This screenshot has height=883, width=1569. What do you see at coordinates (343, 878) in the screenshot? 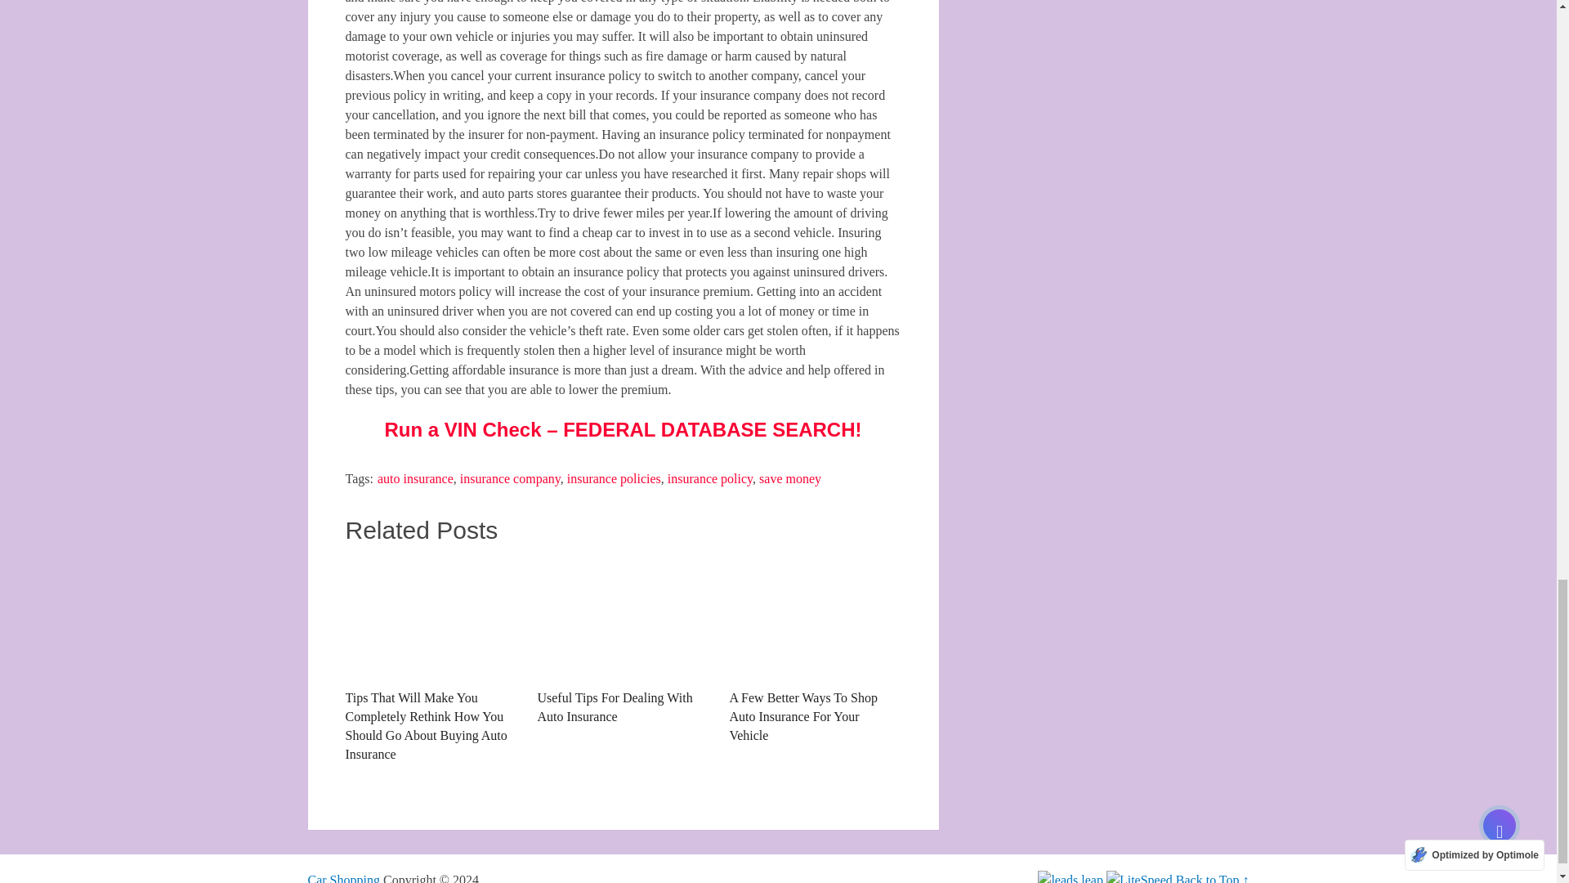
I see `Car Shopping` at bounding box center [343, 878].